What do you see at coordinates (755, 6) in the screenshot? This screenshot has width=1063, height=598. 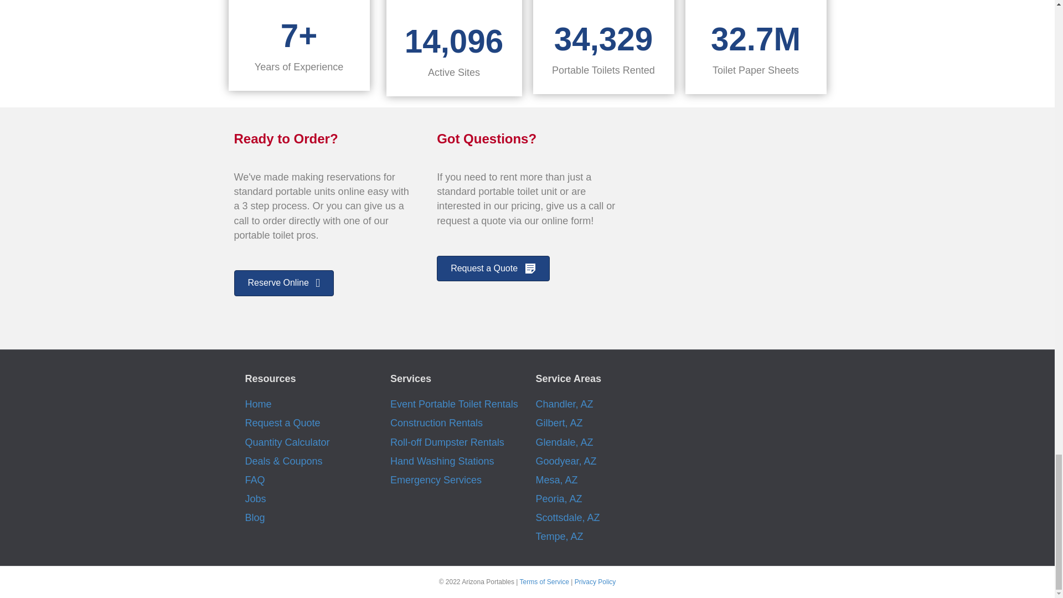 I see `Toilet Paper` at bounding box center [755, 6].